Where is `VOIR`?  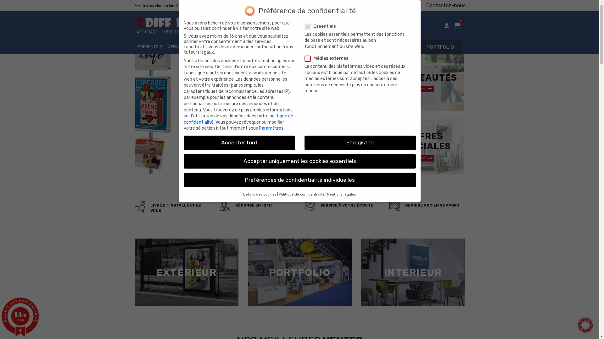 VOIR is located at coordinates (425, 158).